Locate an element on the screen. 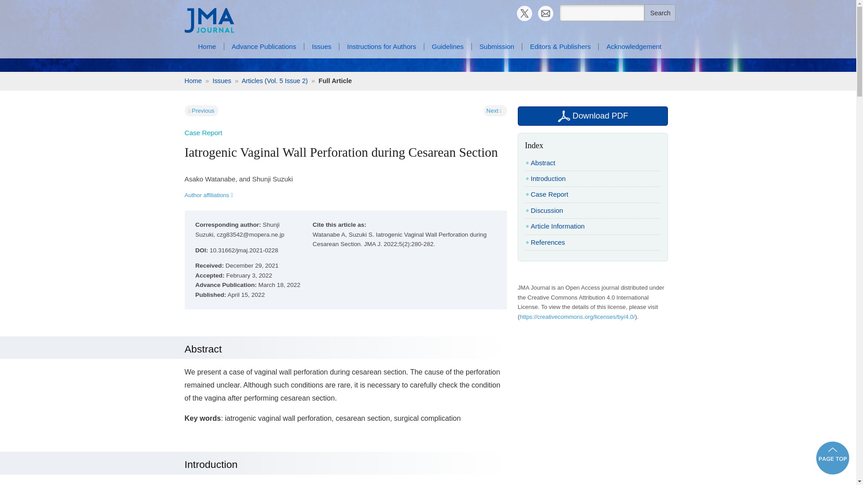  Advance Publications is located at coordinates (264, 47).